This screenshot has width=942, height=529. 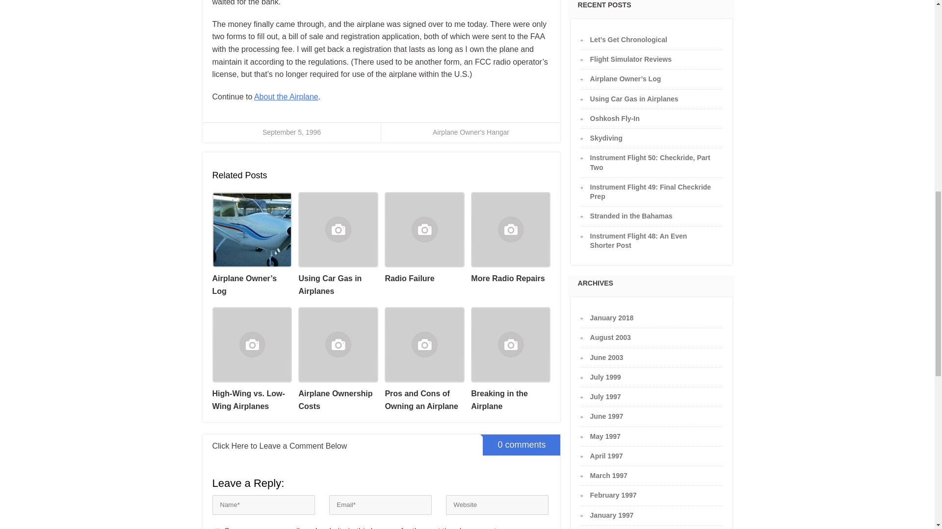 I want to click on Airplane Owner's Hangar, so click(x=471, y=132).